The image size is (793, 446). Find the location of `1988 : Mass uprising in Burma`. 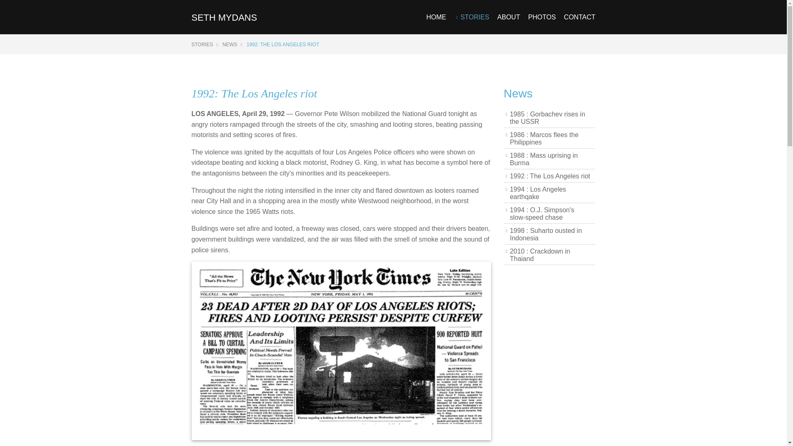

1988 : Mass uprising in Burma is located at coordinates (549, 159).